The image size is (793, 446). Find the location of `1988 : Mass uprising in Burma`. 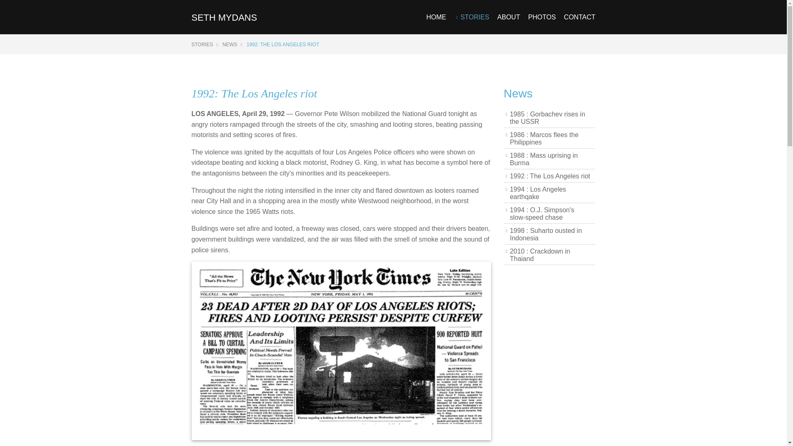

1988 : Mass uprising in Burma is located at coordinates (549, 159).